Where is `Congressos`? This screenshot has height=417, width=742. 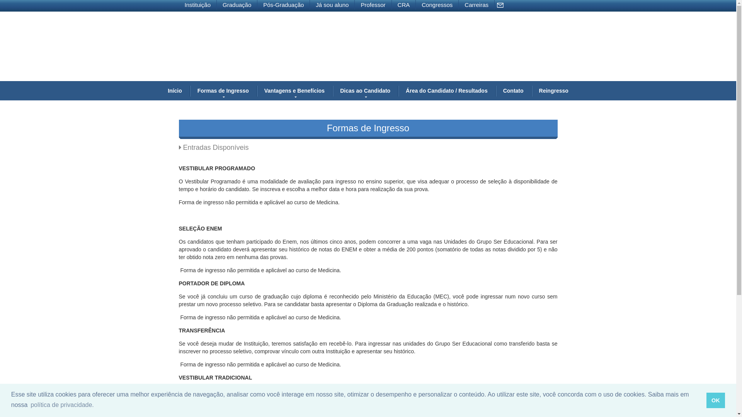 Congressos is located at coordinates (437, 5).